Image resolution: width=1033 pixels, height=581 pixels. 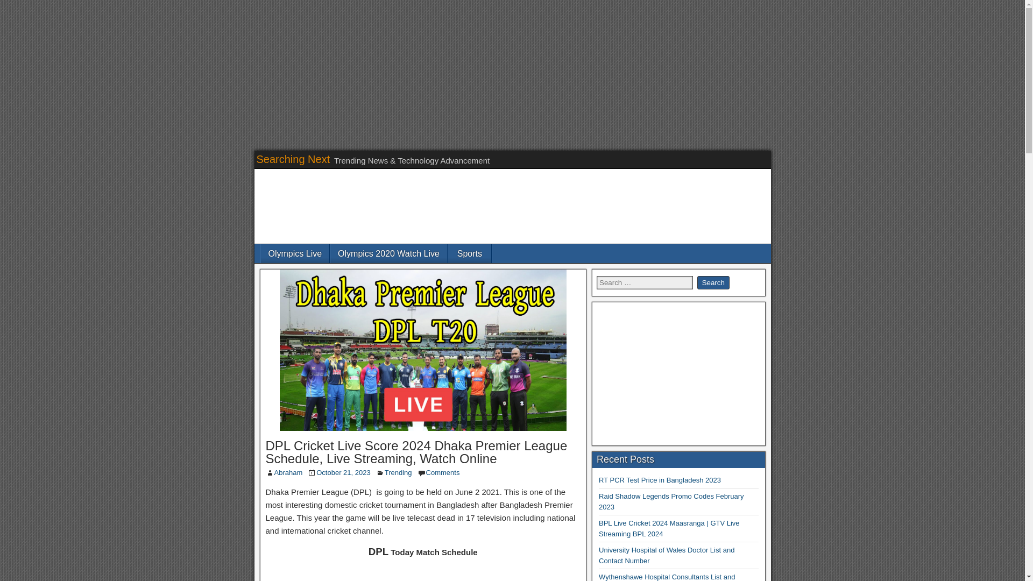 What do you see at coordinates (295, 253) in the screenshot?
I see `Olympics Live` at bounding box center [295, 253].